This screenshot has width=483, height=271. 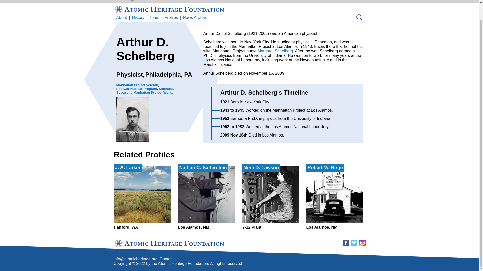 What do you see at coordinates (206, 198) in the screenshot?
I see `Margaret Schelberg` at bounding box center [206, 198].